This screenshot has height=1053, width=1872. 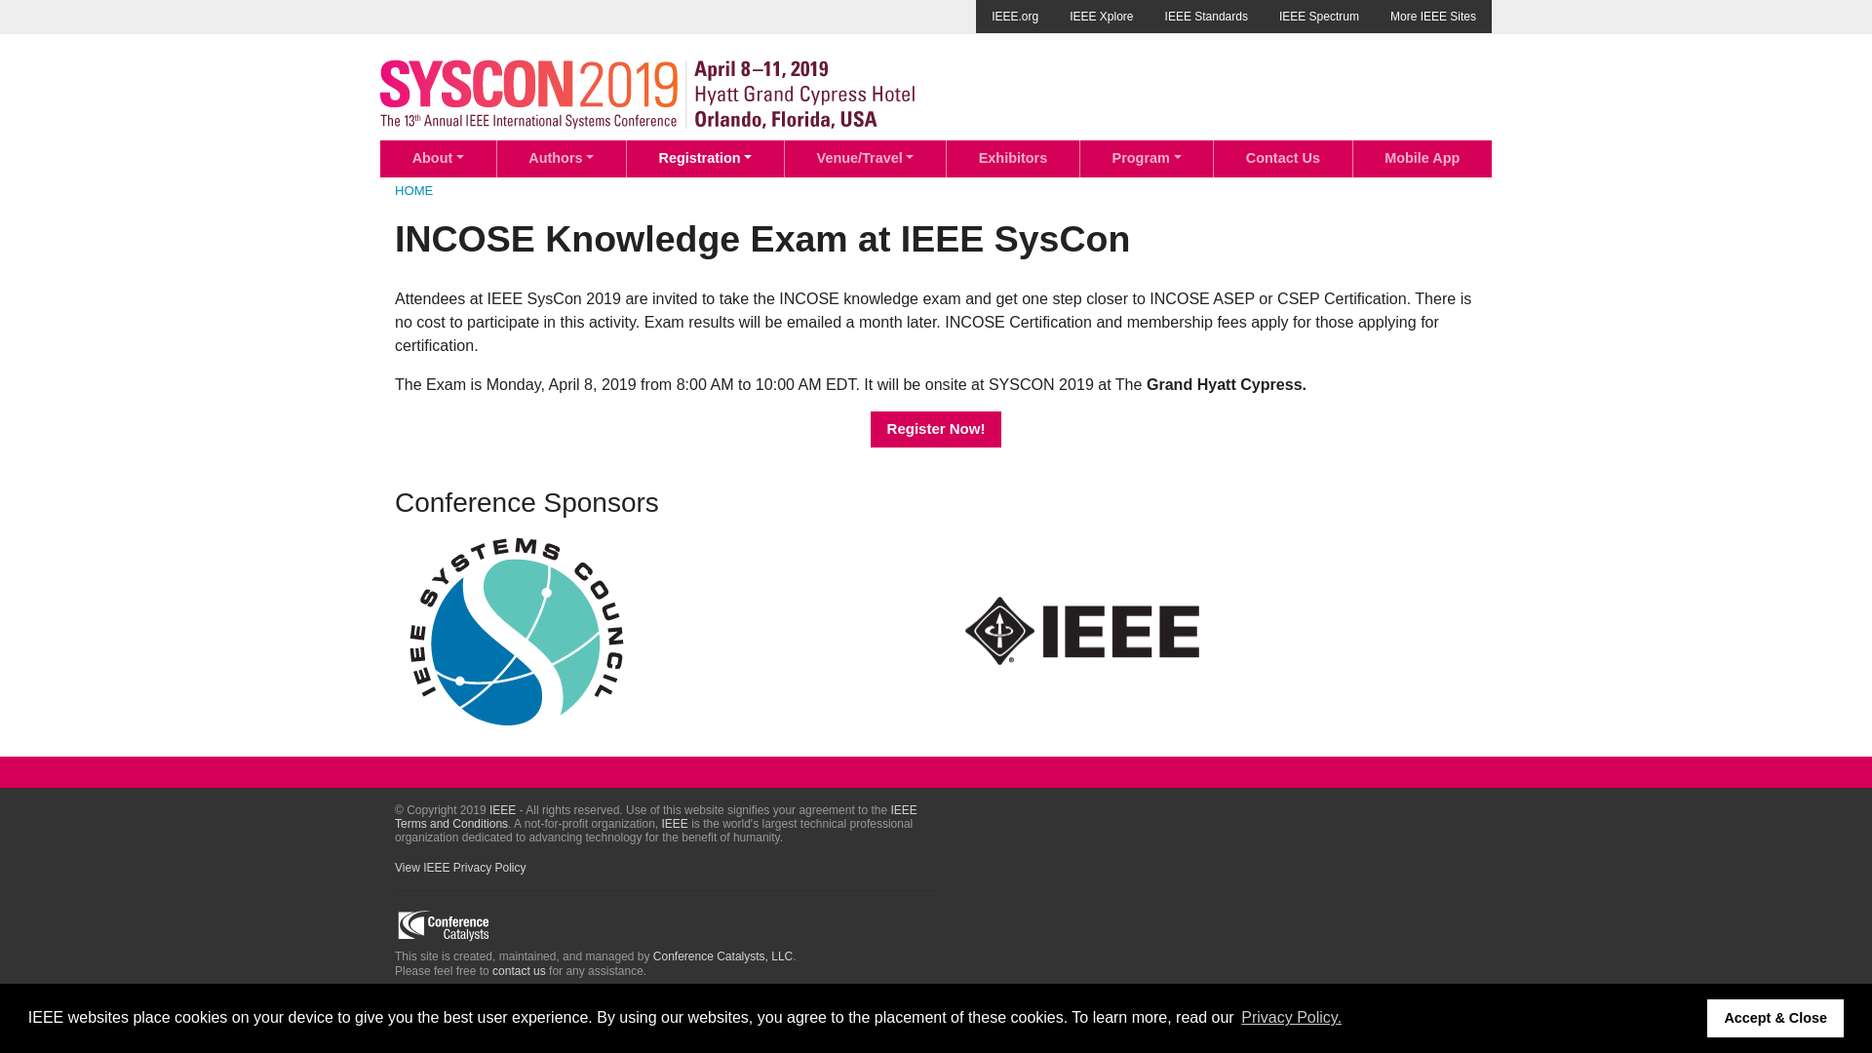 I want to click on Registration, so click(x=706, y=158).